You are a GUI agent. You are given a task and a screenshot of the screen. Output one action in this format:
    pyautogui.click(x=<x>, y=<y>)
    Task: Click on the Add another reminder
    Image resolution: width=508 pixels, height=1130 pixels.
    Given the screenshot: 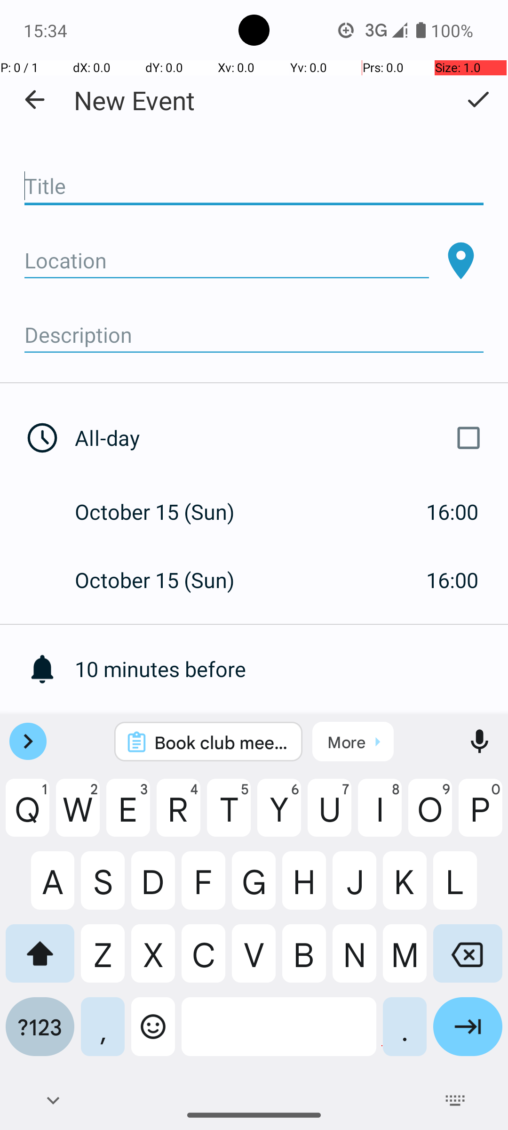 What is the action you would take?
    pyautogui.click(x=292, y=737)
    